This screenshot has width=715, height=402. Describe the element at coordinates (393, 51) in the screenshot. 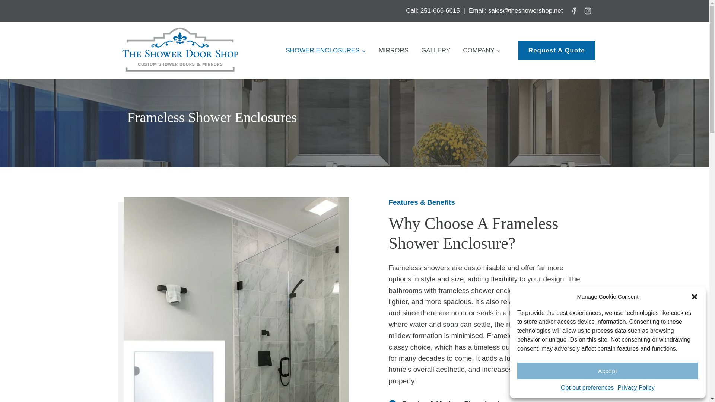

I see `MIRRORS` at that location.